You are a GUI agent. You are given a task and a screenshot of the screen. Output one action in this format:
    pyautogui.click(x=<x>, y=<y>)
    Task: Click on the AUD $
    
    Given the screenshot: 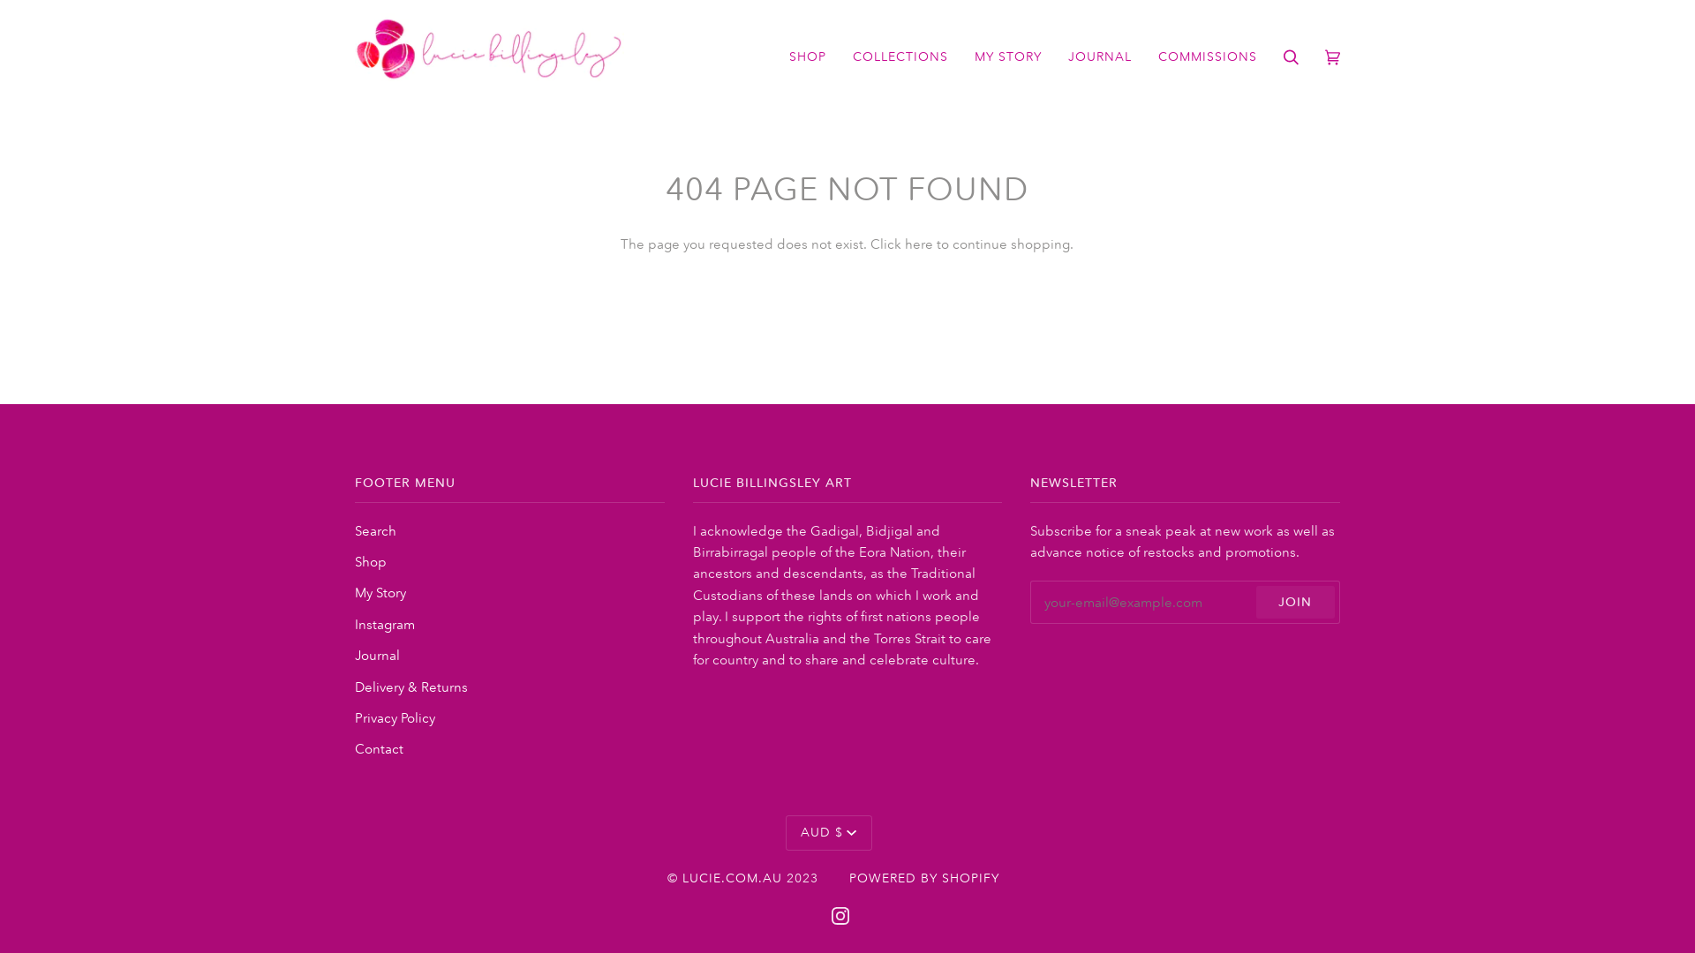 What is the action you would take?
    pyautogui.click(x=828, y=833)
    